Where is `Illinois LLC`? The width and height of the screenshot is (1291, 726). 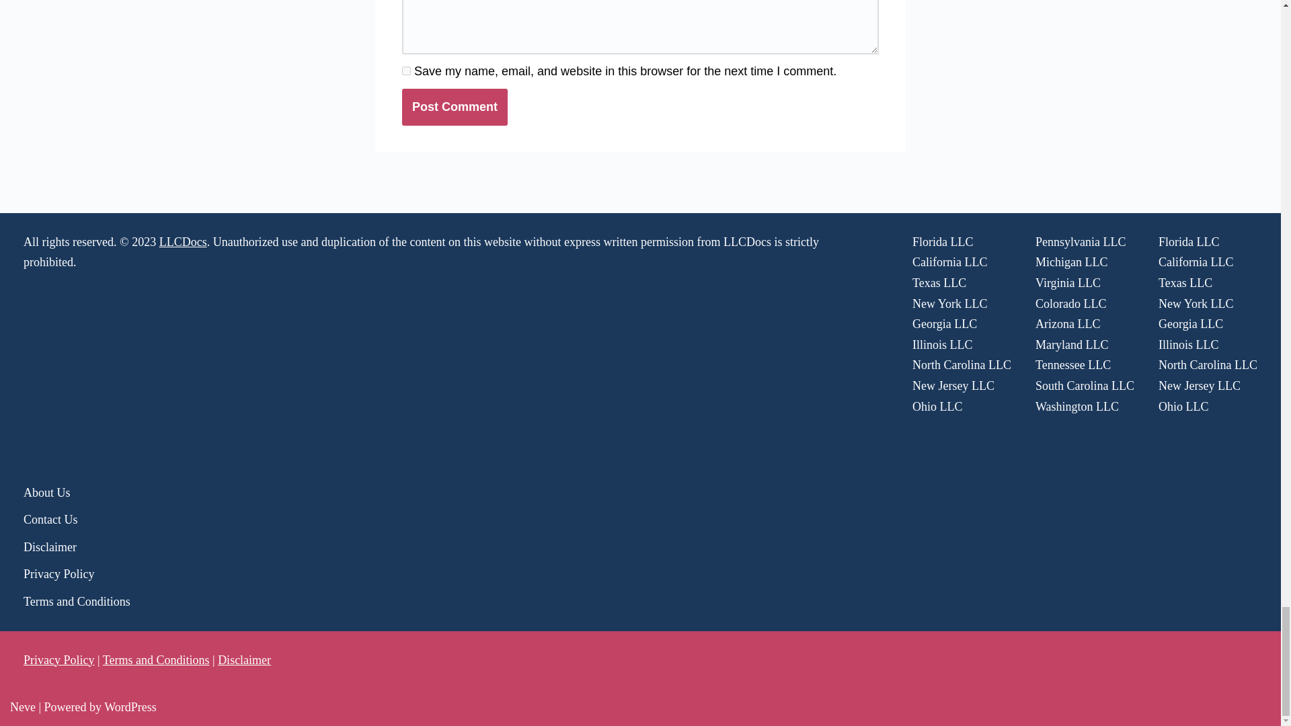 Illinois LLC is located at coordinates (943, 344).